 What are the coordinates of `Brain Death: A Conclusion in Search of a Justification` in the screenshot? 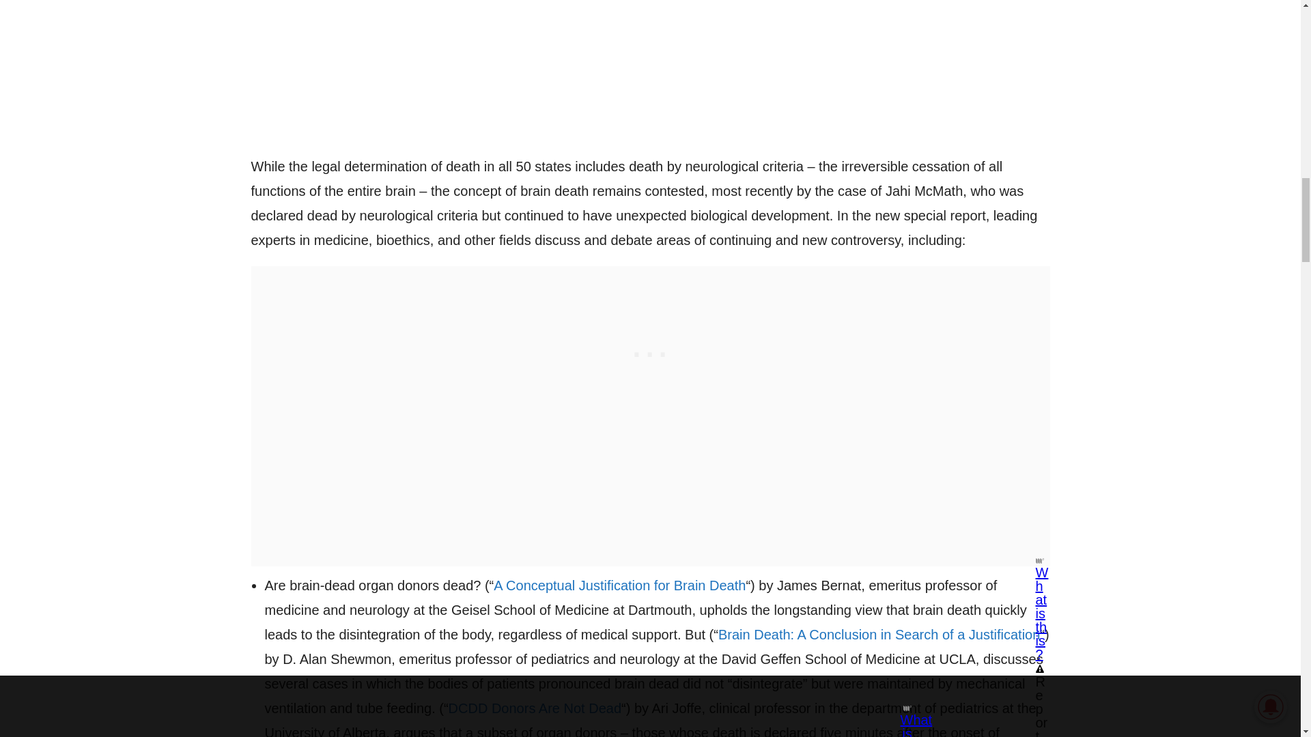 It's located at (879, 635).